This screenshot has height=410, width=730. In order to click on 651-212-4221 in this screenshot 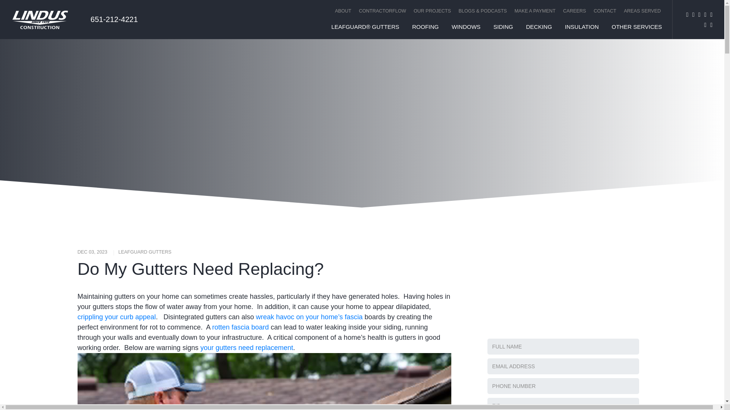, I will do `click(113, 19)`.